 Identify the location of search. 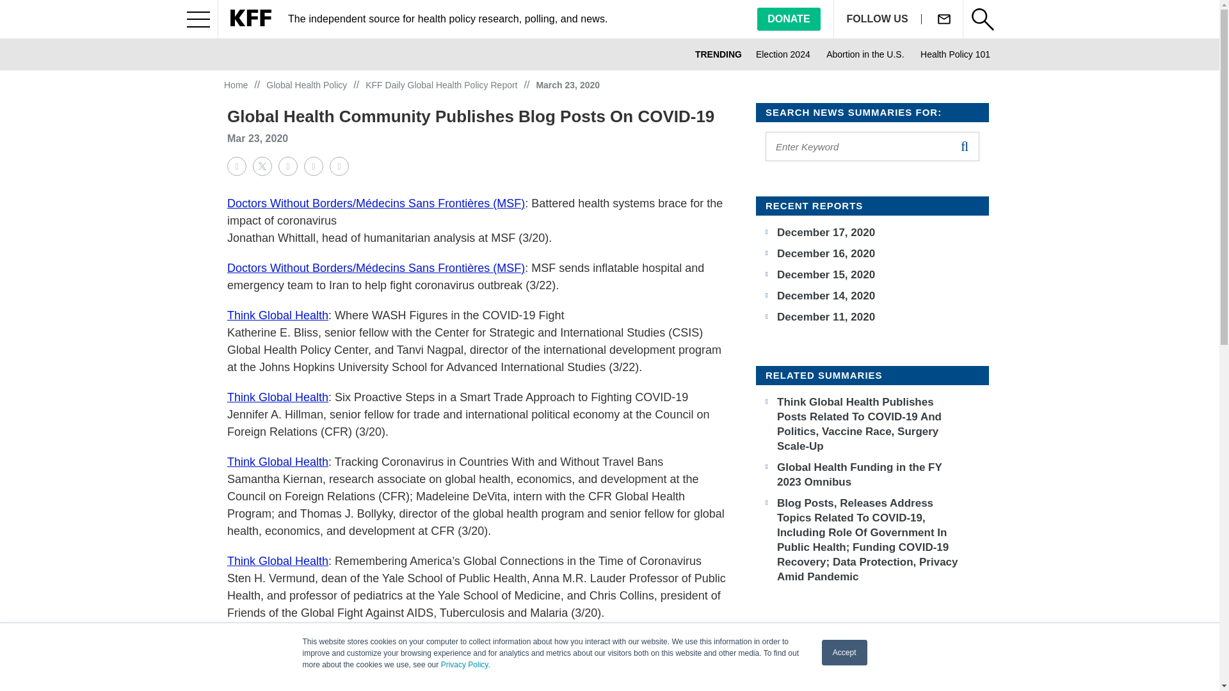
(964, 146).